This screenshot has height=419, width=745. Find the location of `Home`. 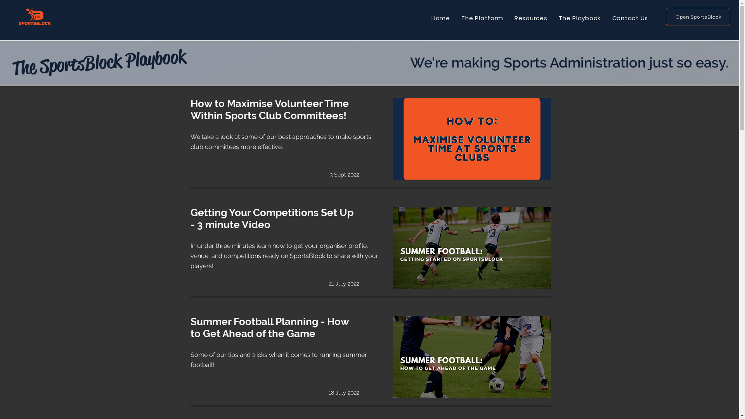

Home is located at coordinates (441, 18).